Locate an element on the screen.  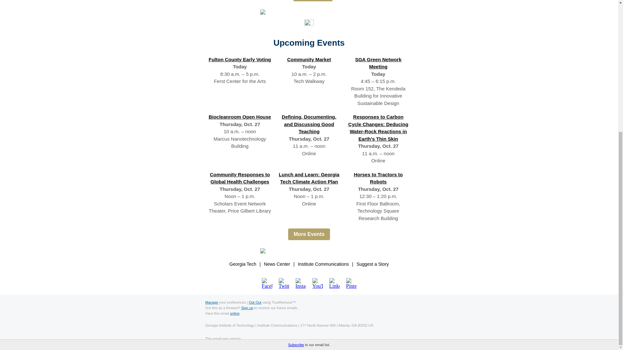
online is located at coordinates (234, 313).